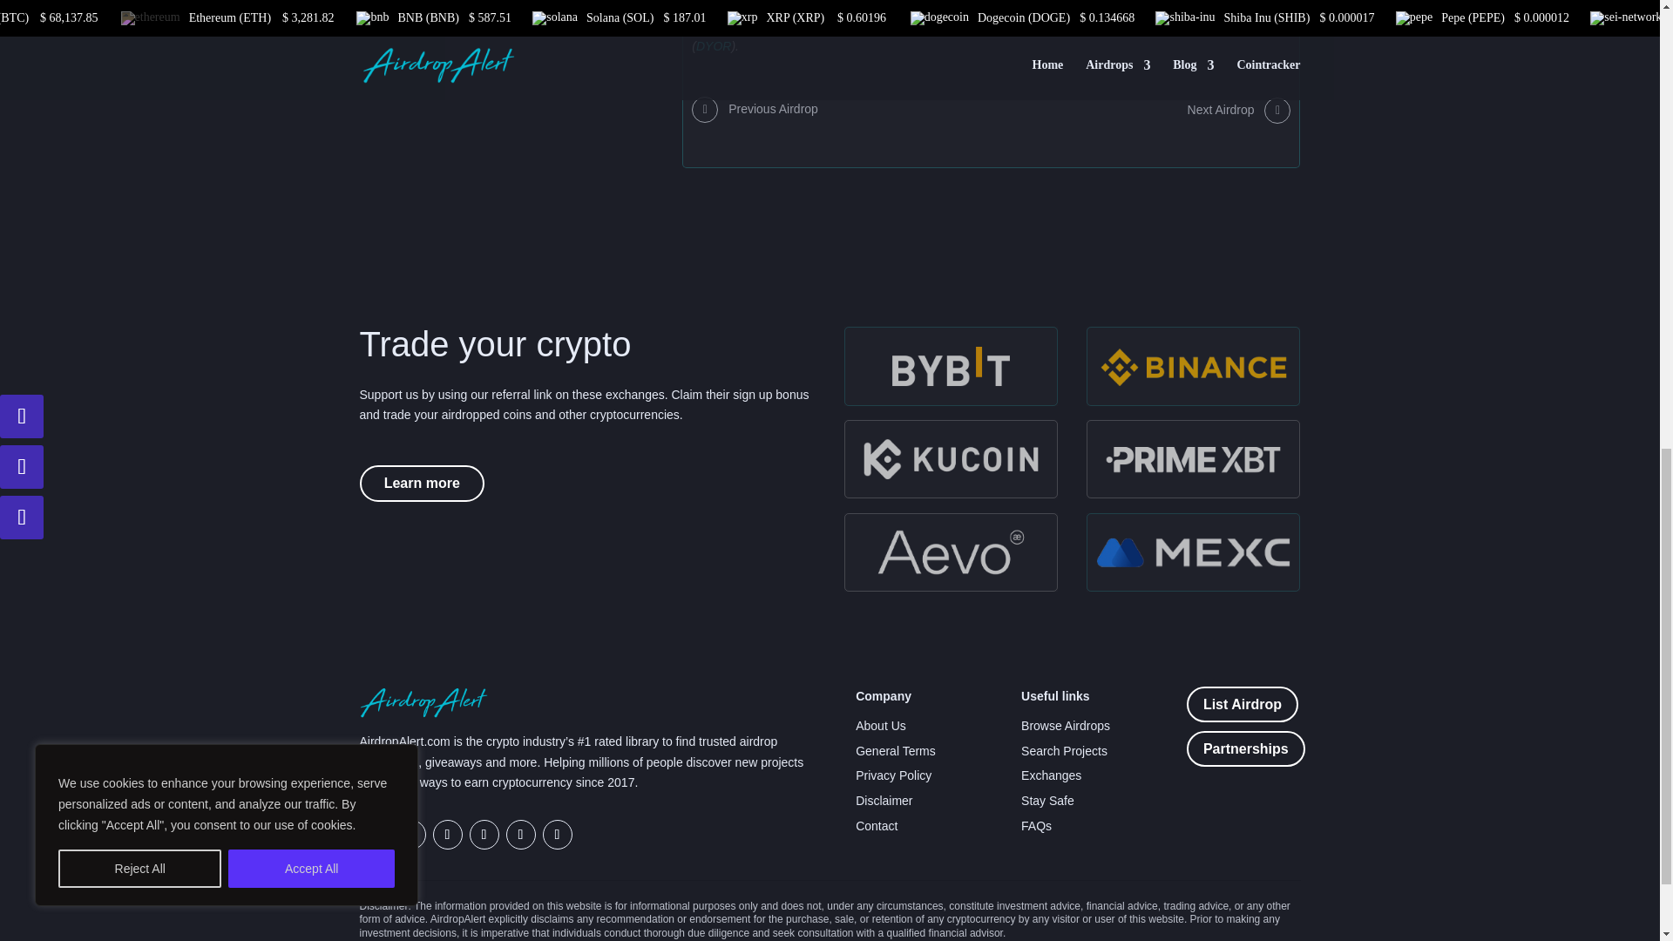  Describe the element at coordinates (519, 835) in the screenshot. I see `Follow on Youtube` at that location.